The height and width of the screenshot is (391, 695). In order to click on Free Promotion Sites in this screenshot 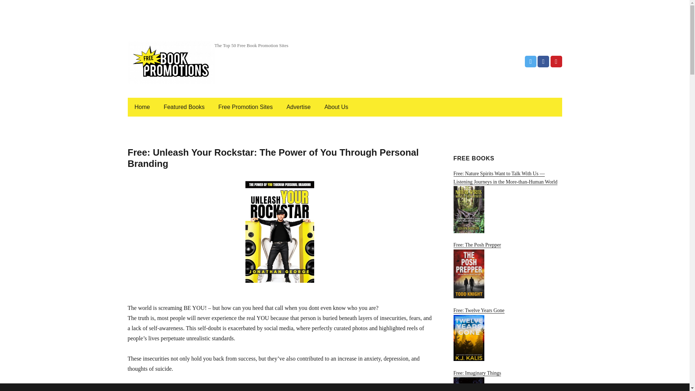, I will do `click(245, 107)`.